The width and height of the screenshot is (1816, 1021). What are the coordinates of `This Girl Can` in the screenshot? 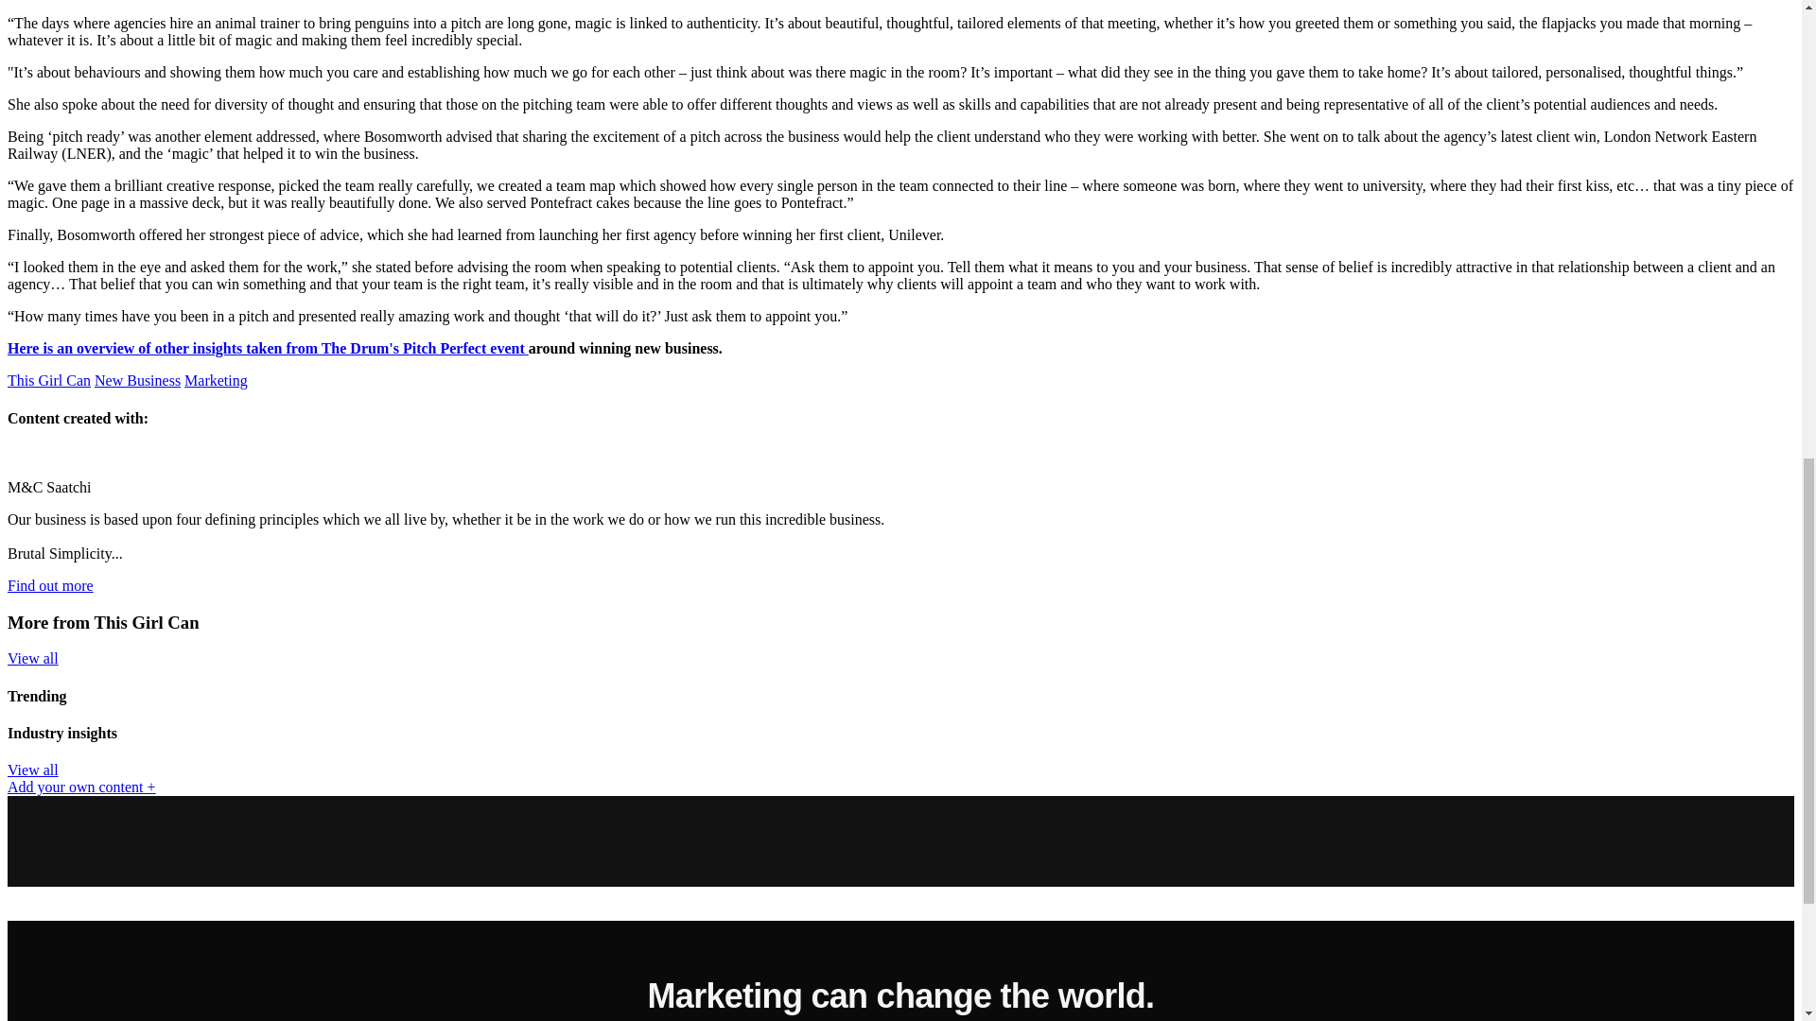 It's located at (49, 380).